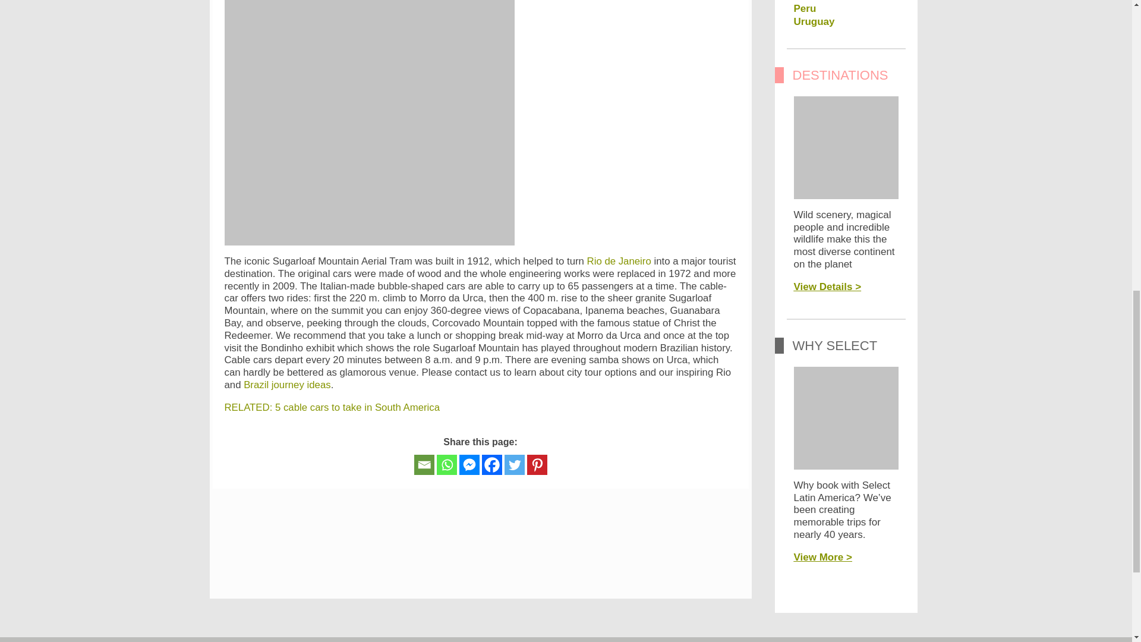  What do you see at coordinates (536, 465) in the screenshot?
I see `Pinterest` at bounding box center [536, 465].